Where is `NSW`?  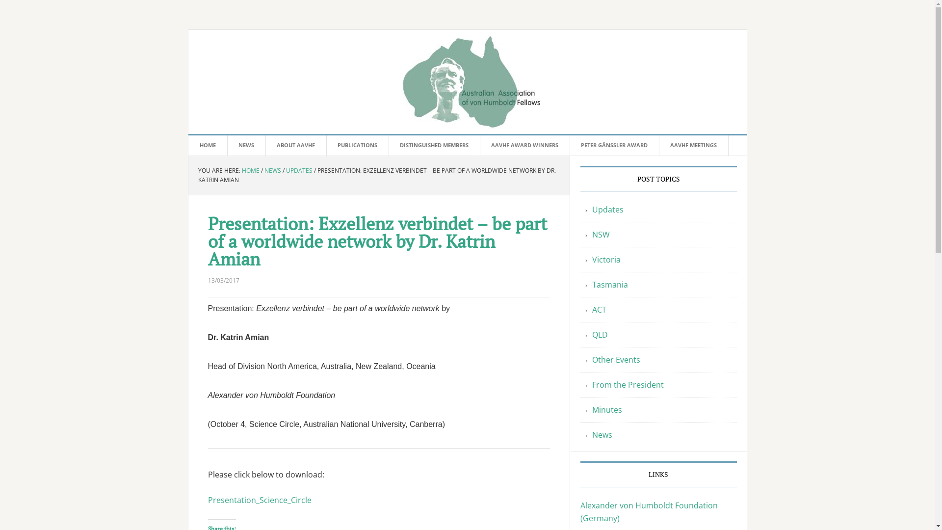 NSW is located at coordinates (601, 235).